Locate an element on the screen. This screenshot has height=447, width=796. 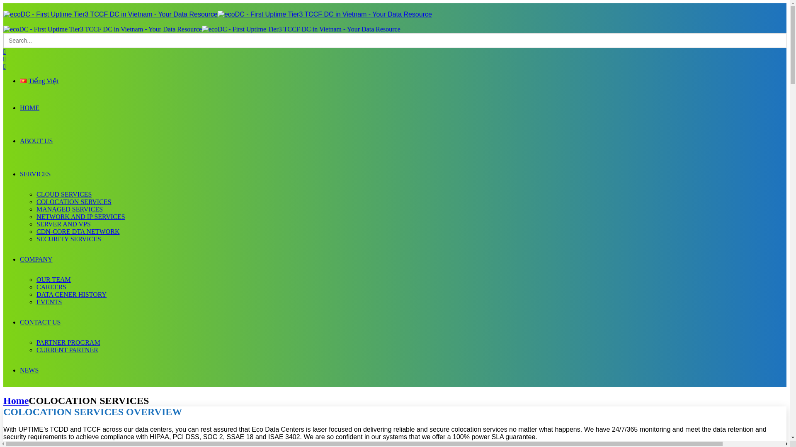
CAREERS is located at coordinates (51, 287).